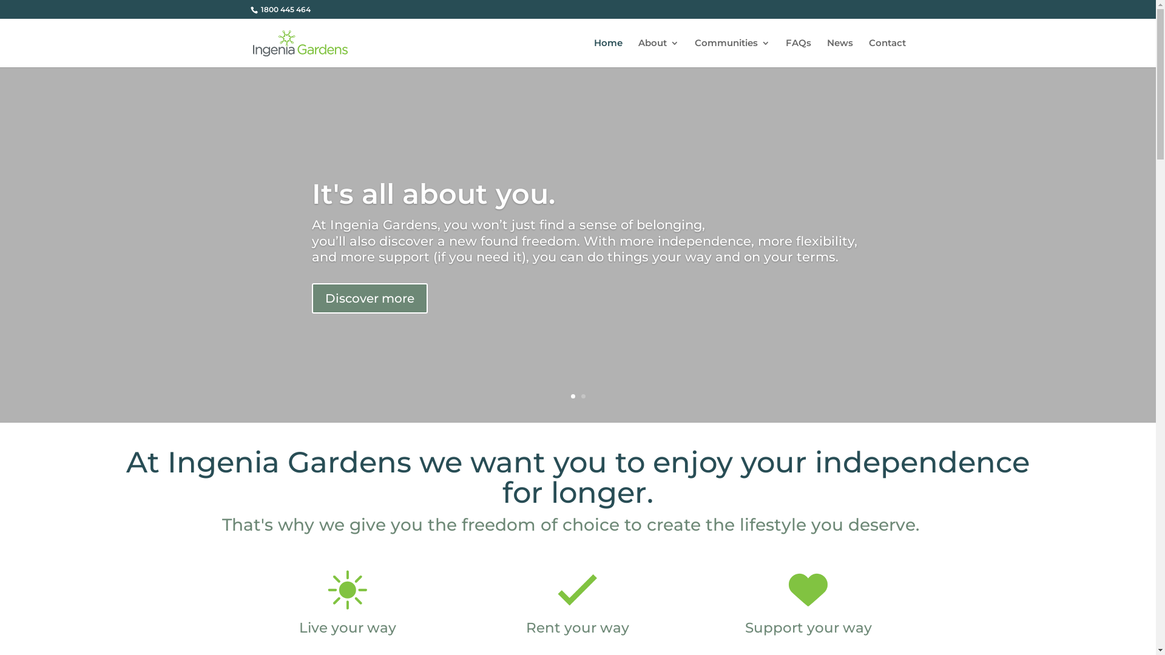 Image resolution: width=1165 pixels, height=655 pixels. I want to click on FAQs, so click(798, 53).